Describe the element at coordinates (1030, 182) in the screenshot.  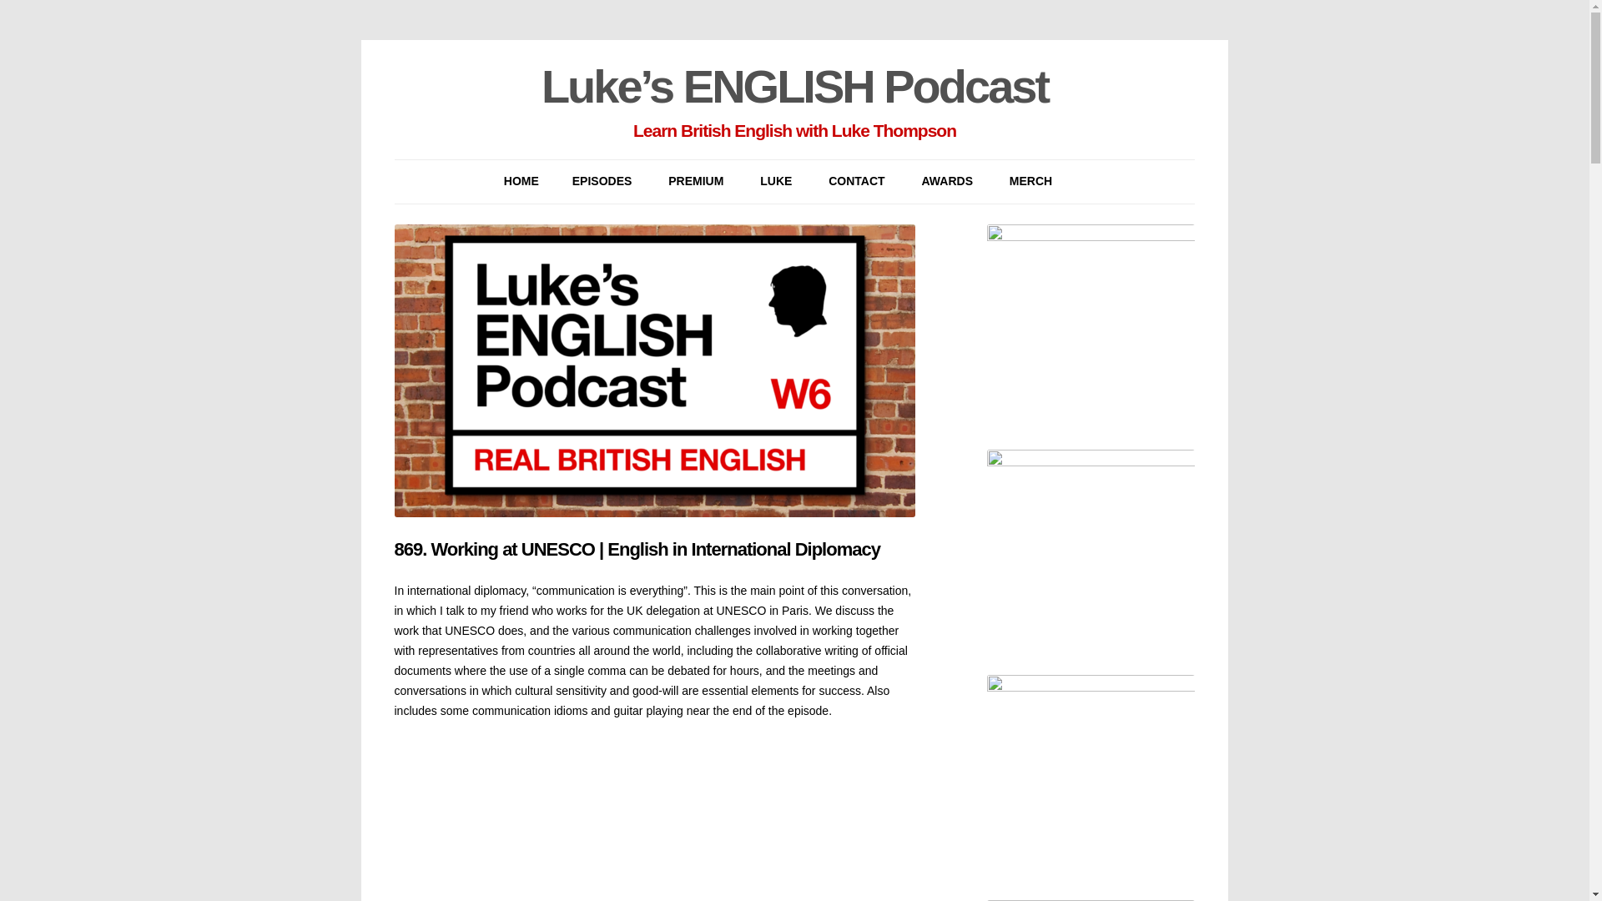
I see `MERCH` at that location.